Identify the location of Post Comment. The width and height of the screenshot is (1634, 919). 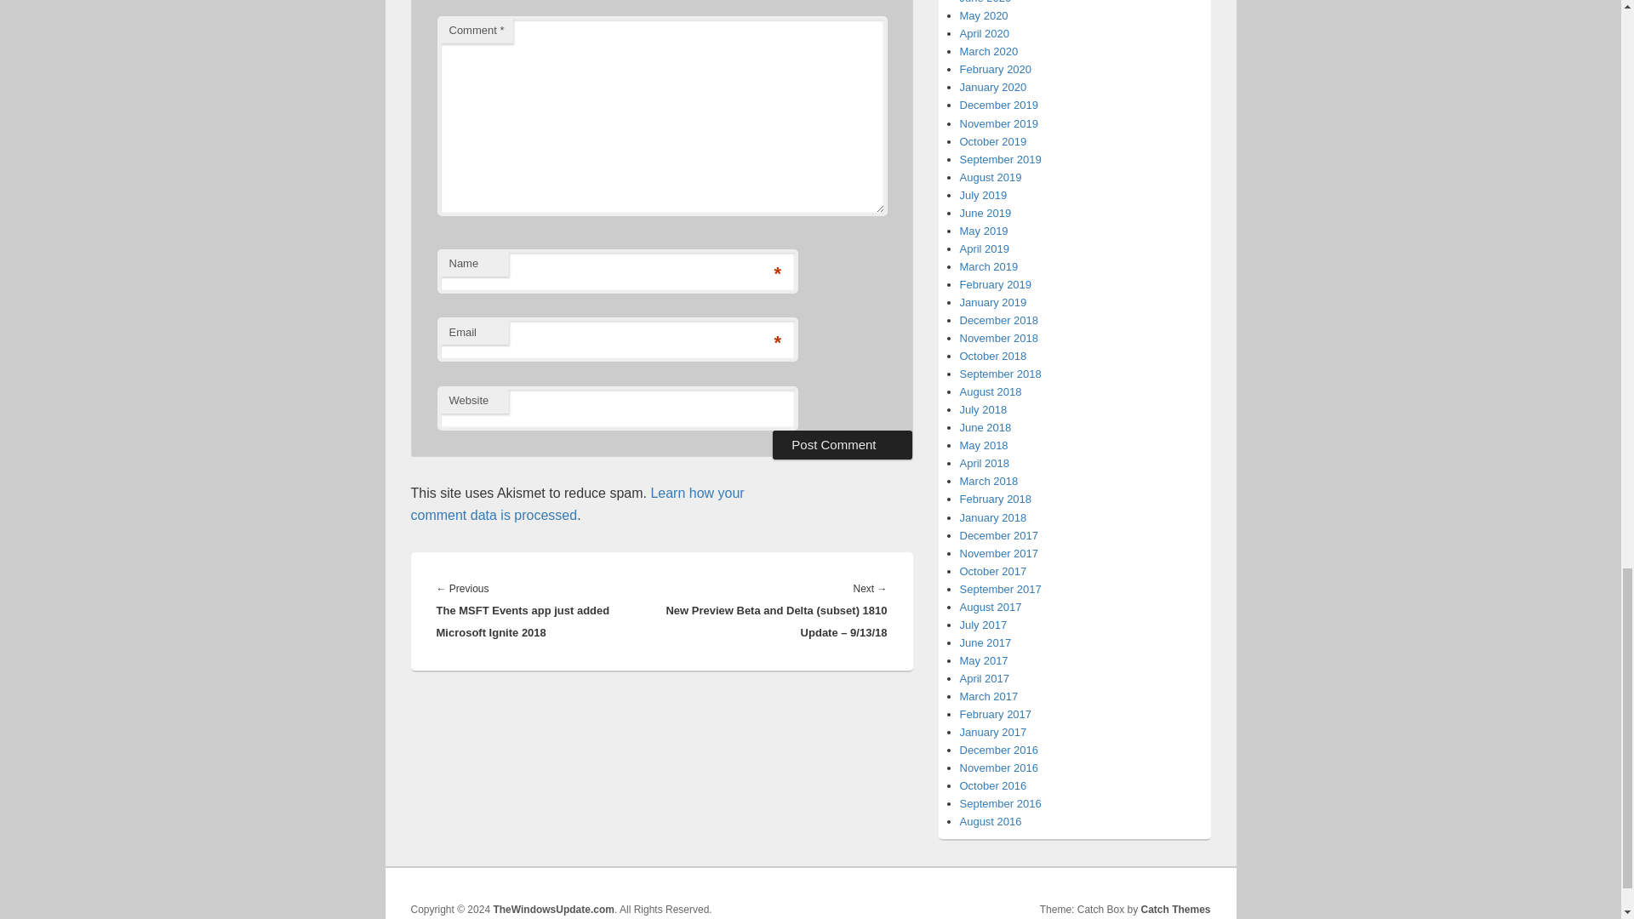
(843, 445).